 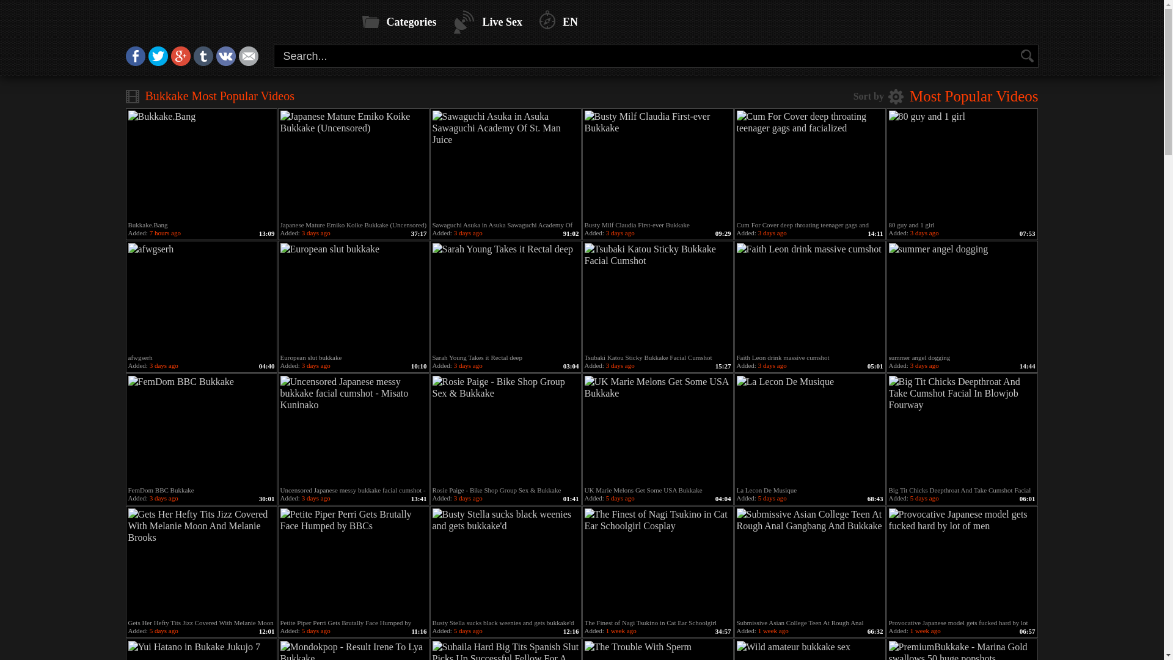 What do you see at coordinates (657, 166) in the screenshot?
I see `Busty Milf Claudia First-ever Bukkake` at bounding box center [657, 166].